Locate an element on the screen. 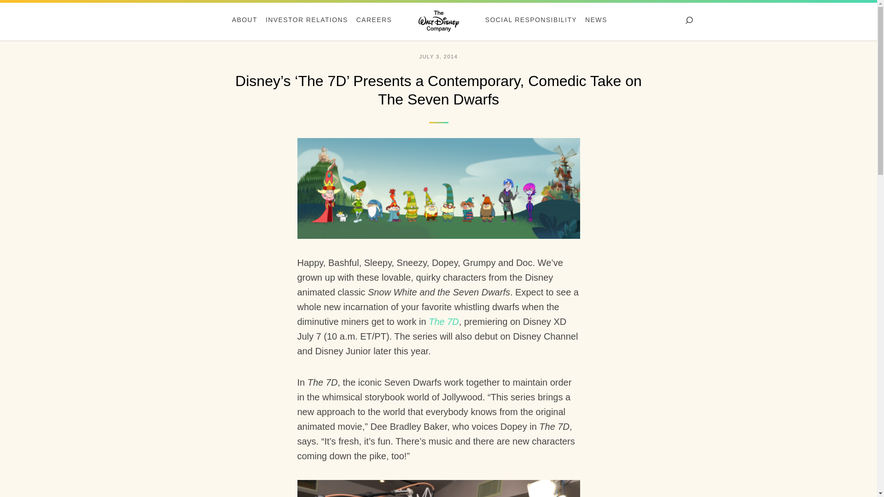 The image size is (884, 497). ABOUT is located at coordinates (245, 22).